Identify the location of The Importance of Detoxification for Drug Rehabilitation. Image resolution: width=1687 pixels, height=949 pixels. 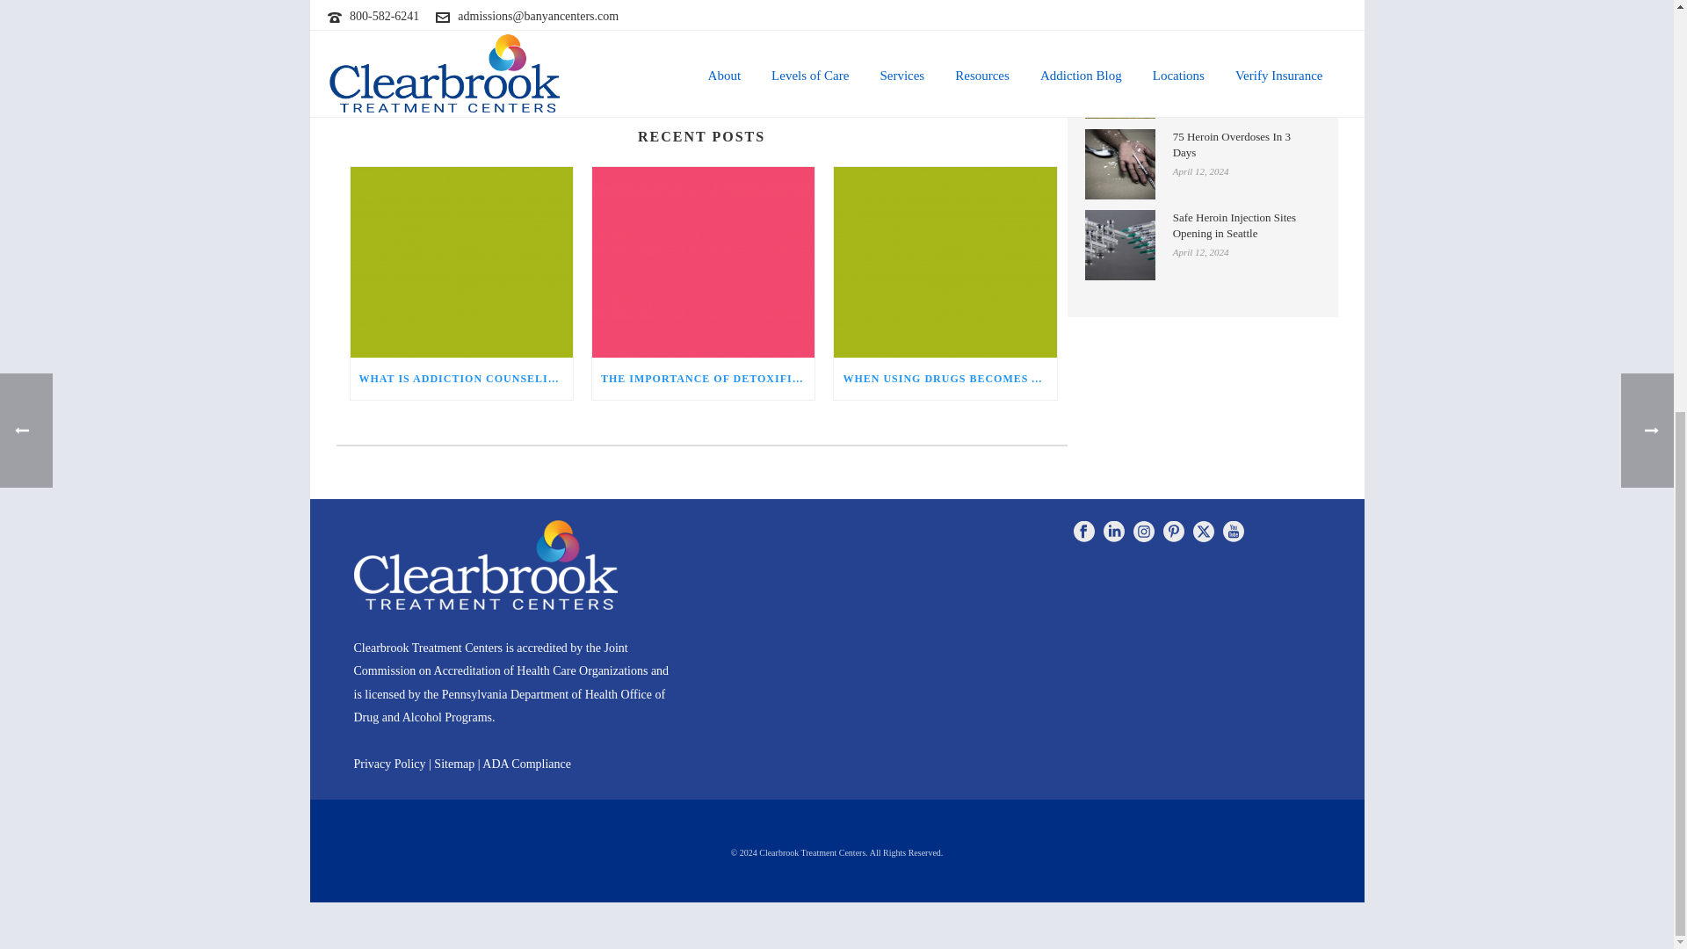
(703, 262).